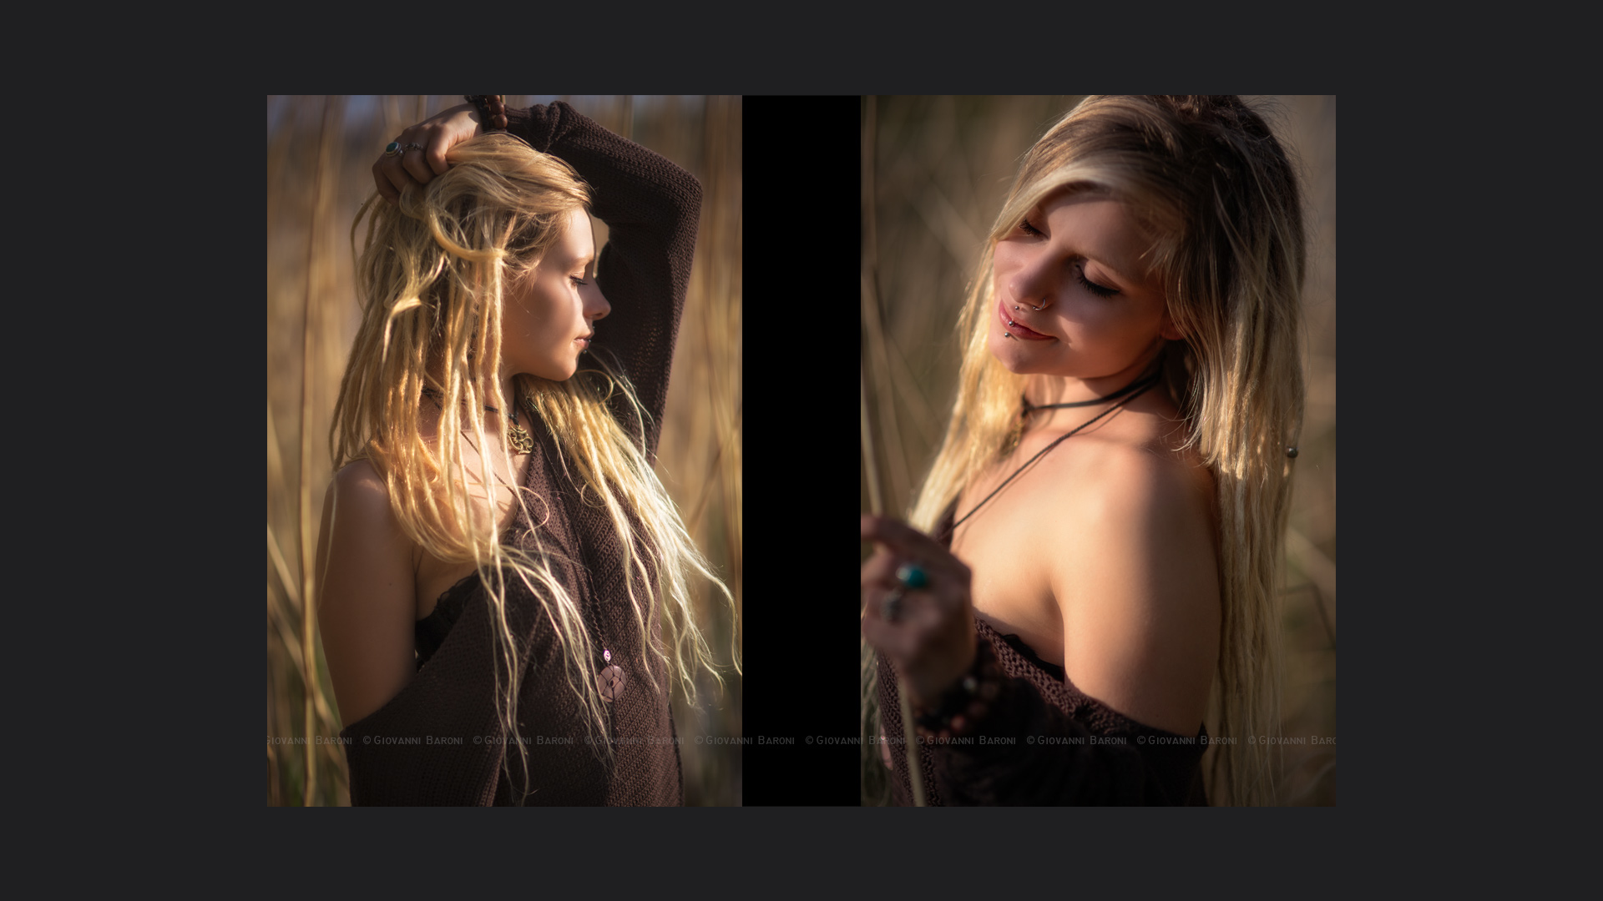 The height and width of the screenshot is (901, 1603). Describe the element at coordinates (1469, 889) in the screenshot. I see `Powered by SmugMug` at that location.